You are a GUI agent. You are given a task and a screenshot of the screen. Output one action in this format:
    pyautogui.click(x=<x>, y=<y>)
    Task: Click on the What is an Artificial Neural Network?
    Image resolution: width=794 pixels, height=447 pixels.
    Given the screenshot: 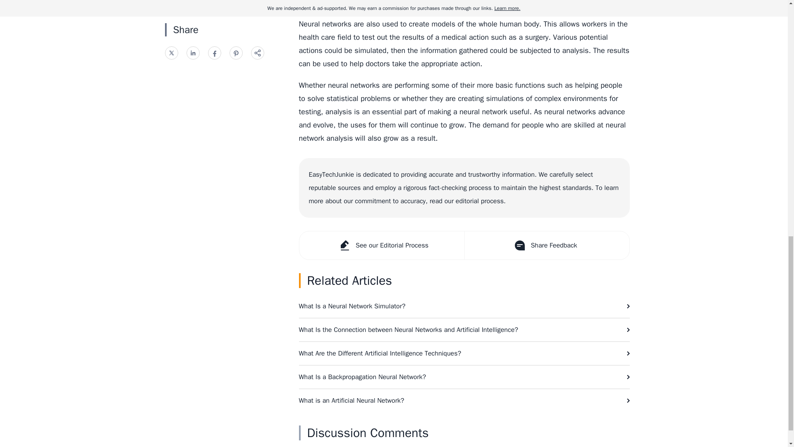 What is the action you would take?
    pyautogui.click(x=464, y=400)
    